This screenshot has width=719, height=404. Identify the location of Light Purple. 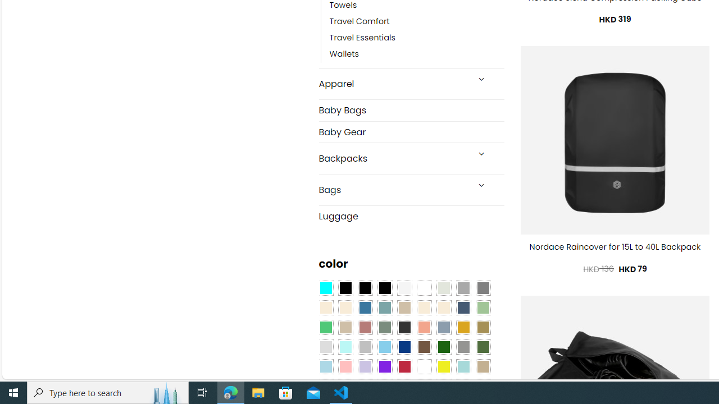
(365, 366).